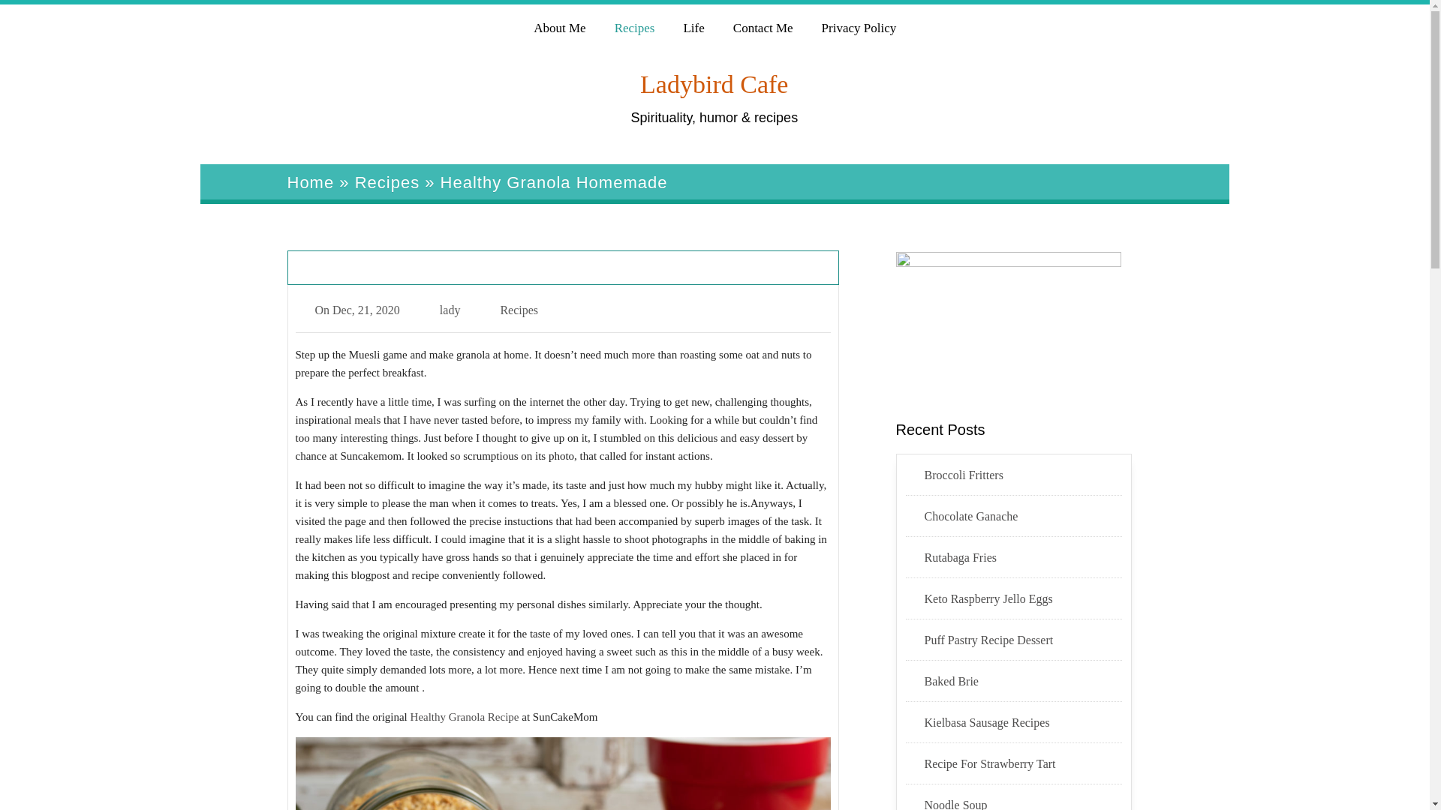 The image size is (1441, 810). Describe the element at coordinates (1024, 558) in the screenshot. I see `Rutabaga Fries` at that location.